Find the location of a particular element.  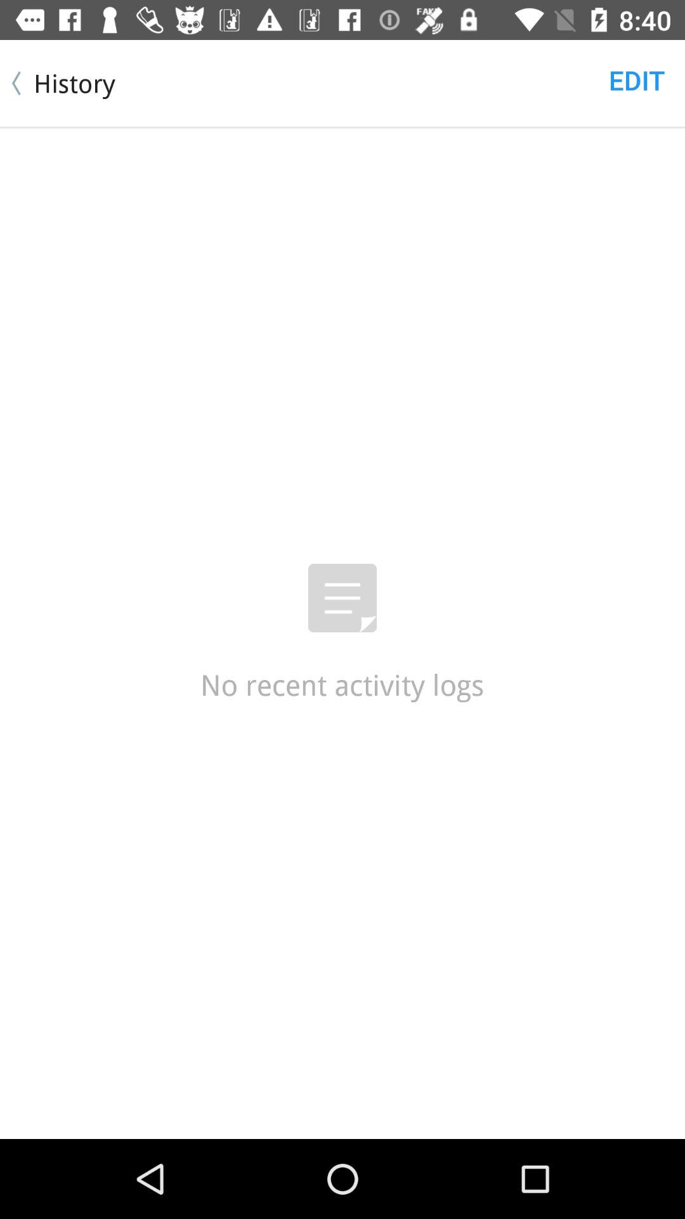

flip to edit item is located at coordinates (637, 80).